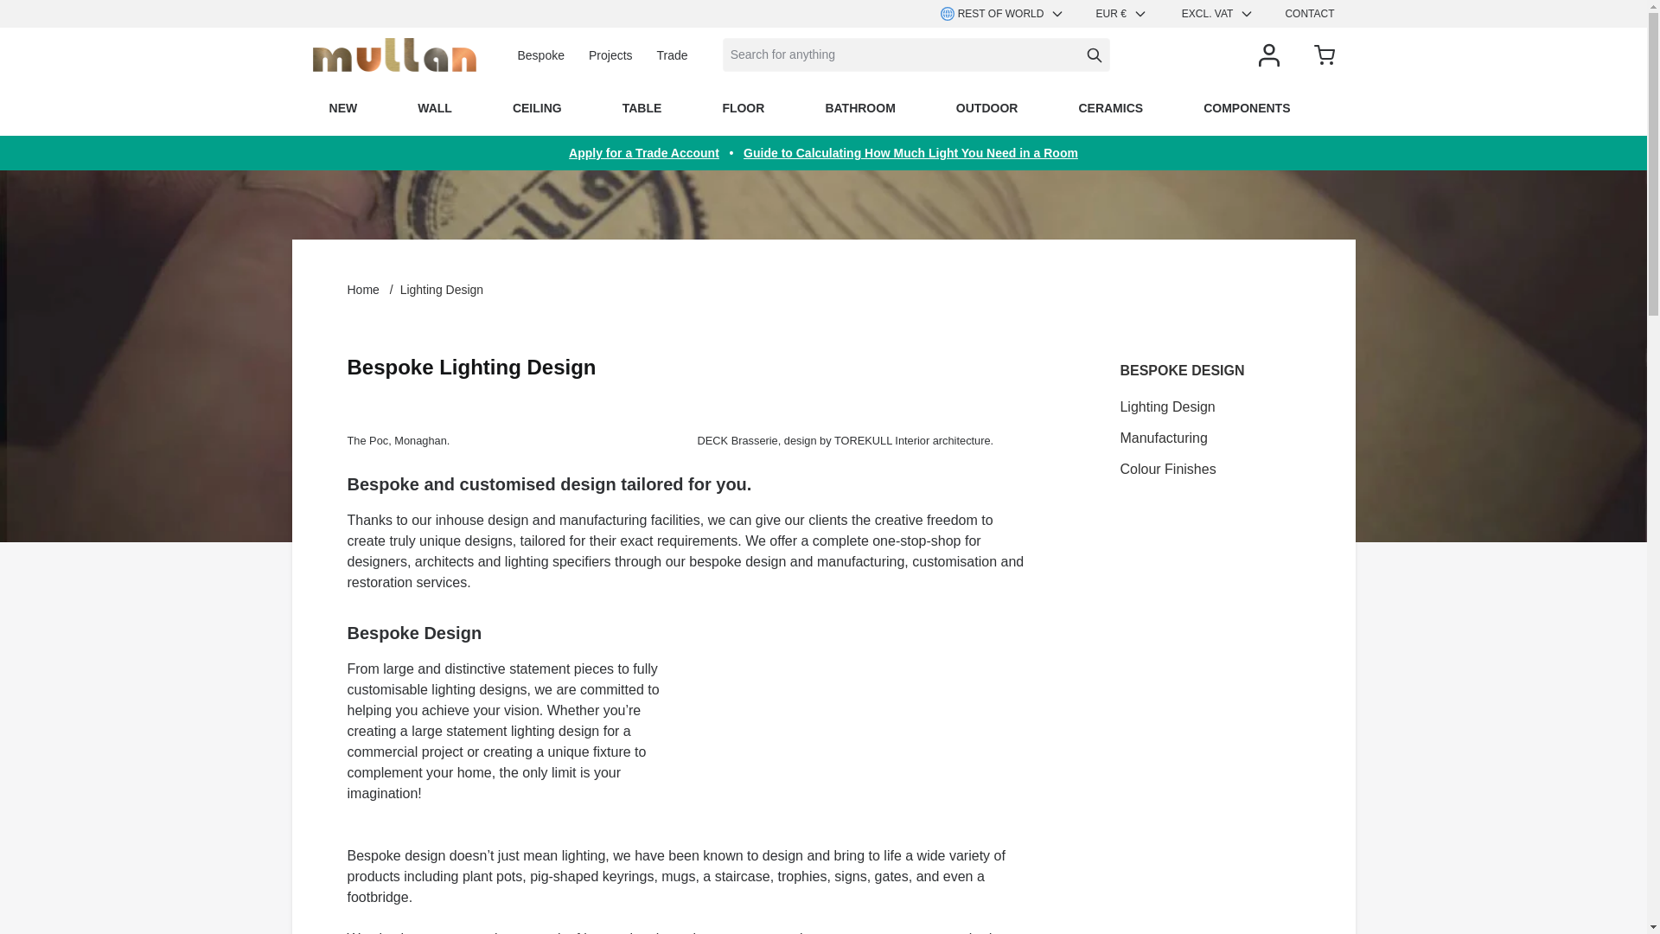 The width and height of the screenshot is (1660, 934). What do you see at coordinates (539, 55) in the screenshot?
I see `Bespoke` at bounding box center [539, 55].